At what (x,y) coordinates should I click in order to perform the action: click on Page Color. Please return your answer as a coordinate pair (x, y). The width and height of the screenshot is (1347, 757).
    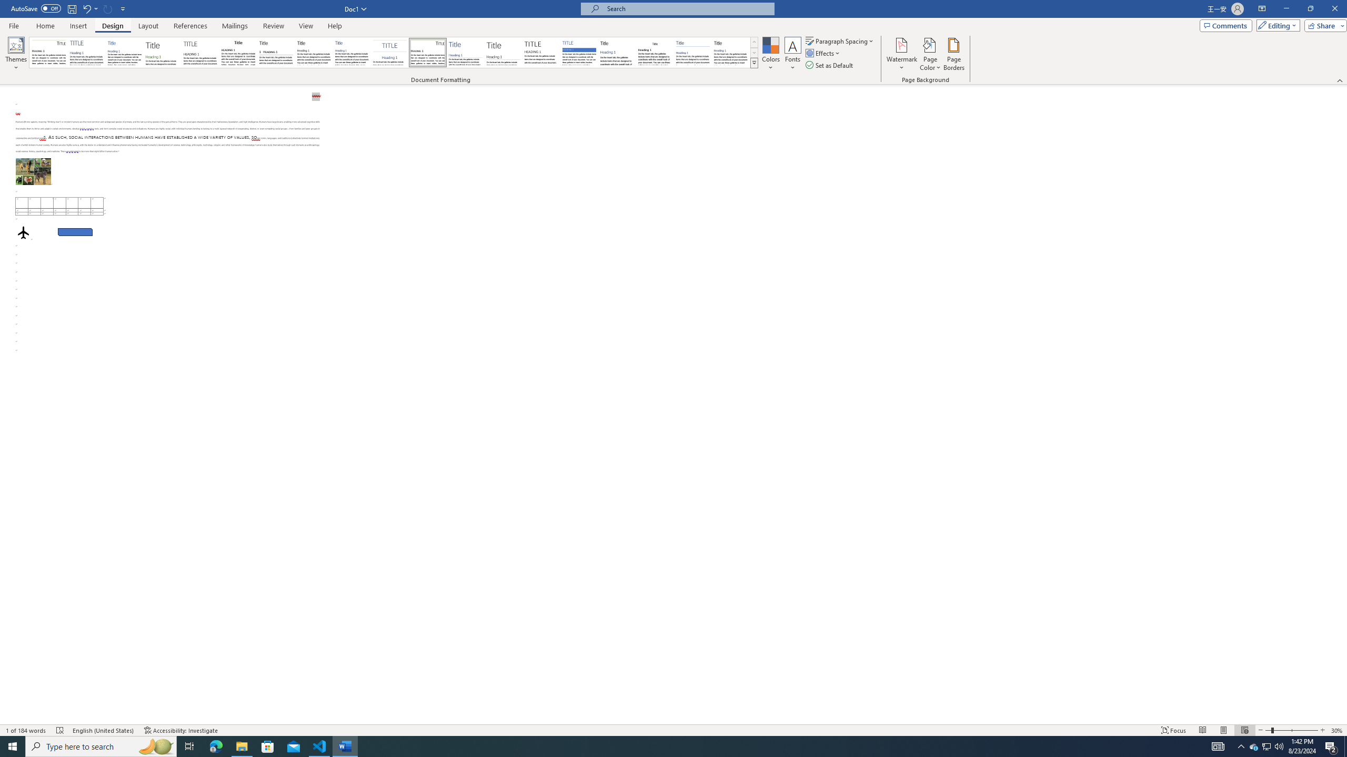
    Looking at the image, I should click on (930, 54).